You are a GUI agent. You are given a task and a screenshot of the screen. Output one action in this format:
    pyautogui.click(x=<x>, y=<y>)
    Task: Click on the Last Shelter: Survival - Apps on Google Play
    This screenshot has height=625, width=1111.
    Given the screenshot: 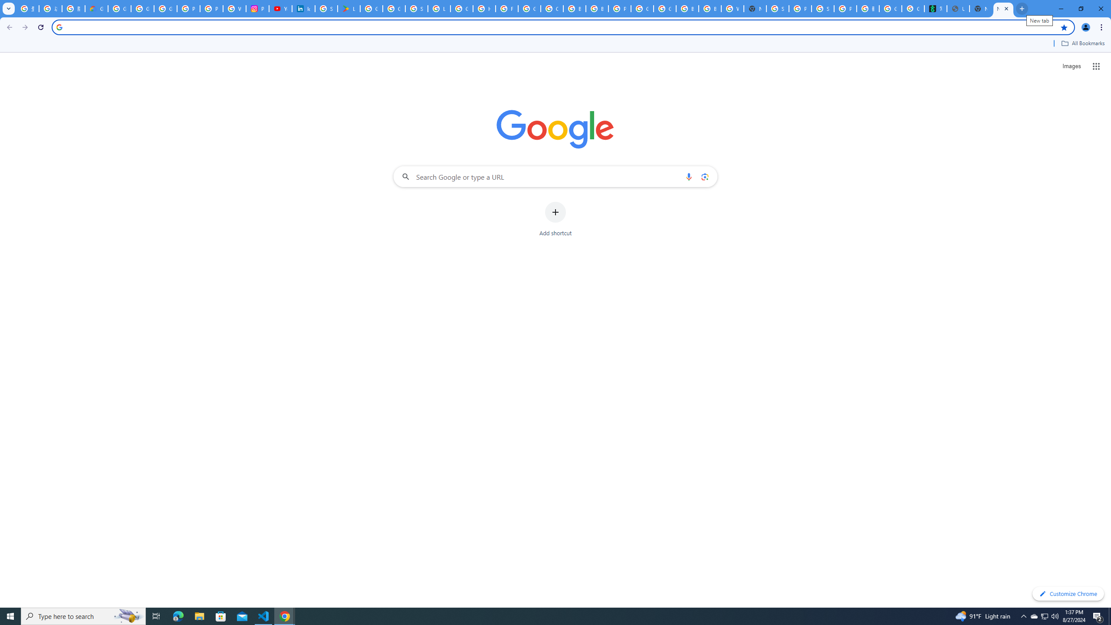 What is the action you would take?
    pyautogui.click(x=349, y=9)
    